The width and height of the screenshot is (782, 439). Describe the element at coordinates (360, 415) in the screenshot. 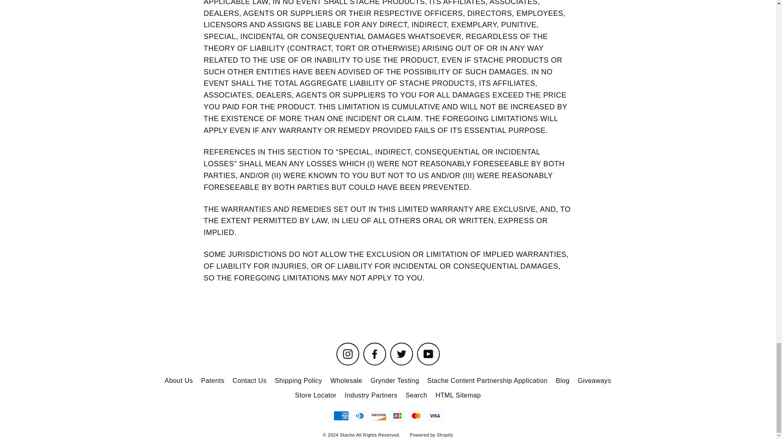

I see `Diners Club` at that location.